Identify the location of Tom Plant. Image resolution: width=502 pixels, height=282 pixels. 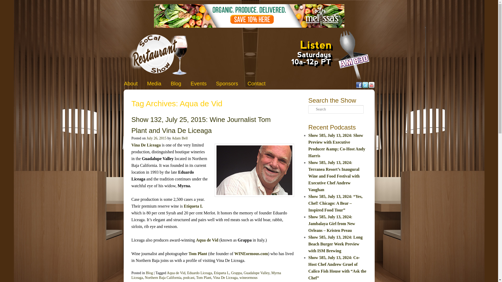
(198, 254).